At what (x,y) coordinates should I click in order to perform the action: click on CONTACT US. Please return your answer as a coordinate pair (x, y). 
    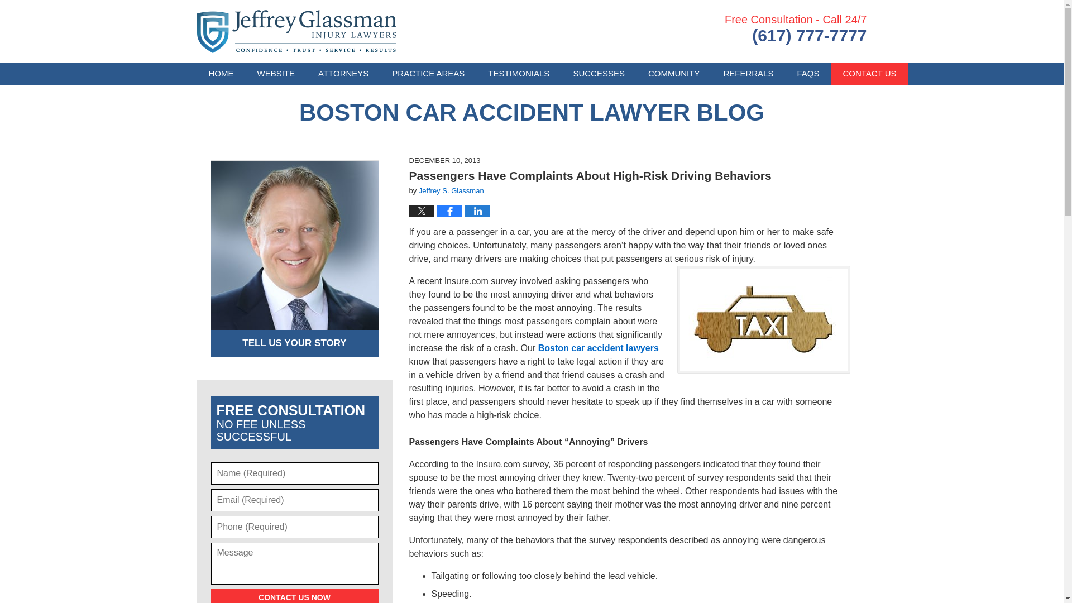
    Looking at the image, I should click on (869, 74).